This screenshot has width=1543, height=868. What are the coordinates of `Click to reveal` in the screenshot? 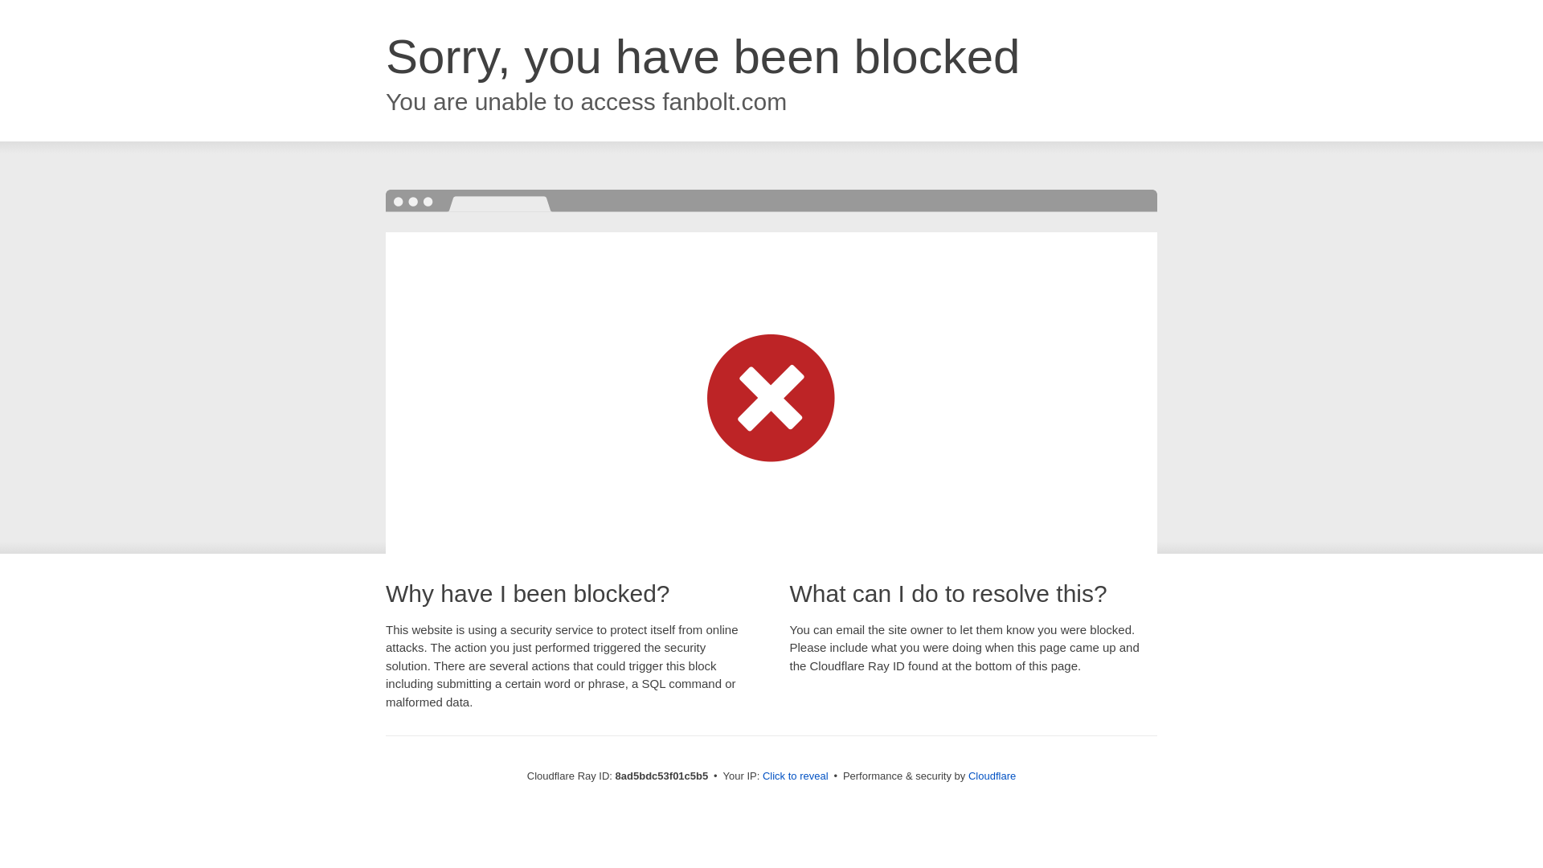 It's located at (796, 776).